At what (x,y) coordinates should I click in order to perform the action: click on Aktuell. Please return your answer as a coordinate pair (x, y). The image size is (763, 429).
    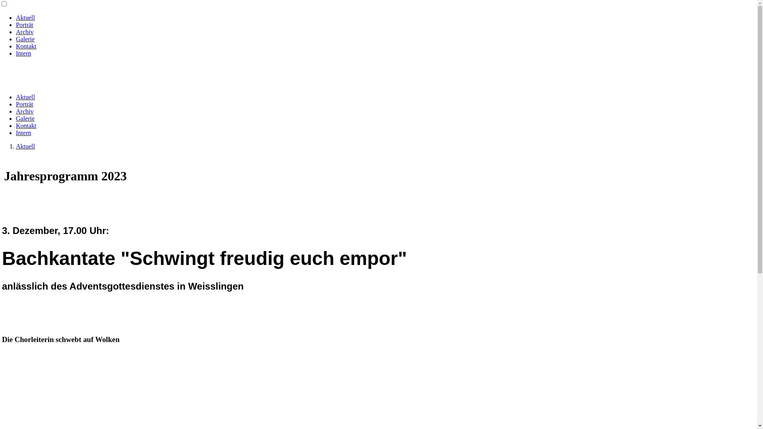
    Looking at the image, I should click on (25, 17).